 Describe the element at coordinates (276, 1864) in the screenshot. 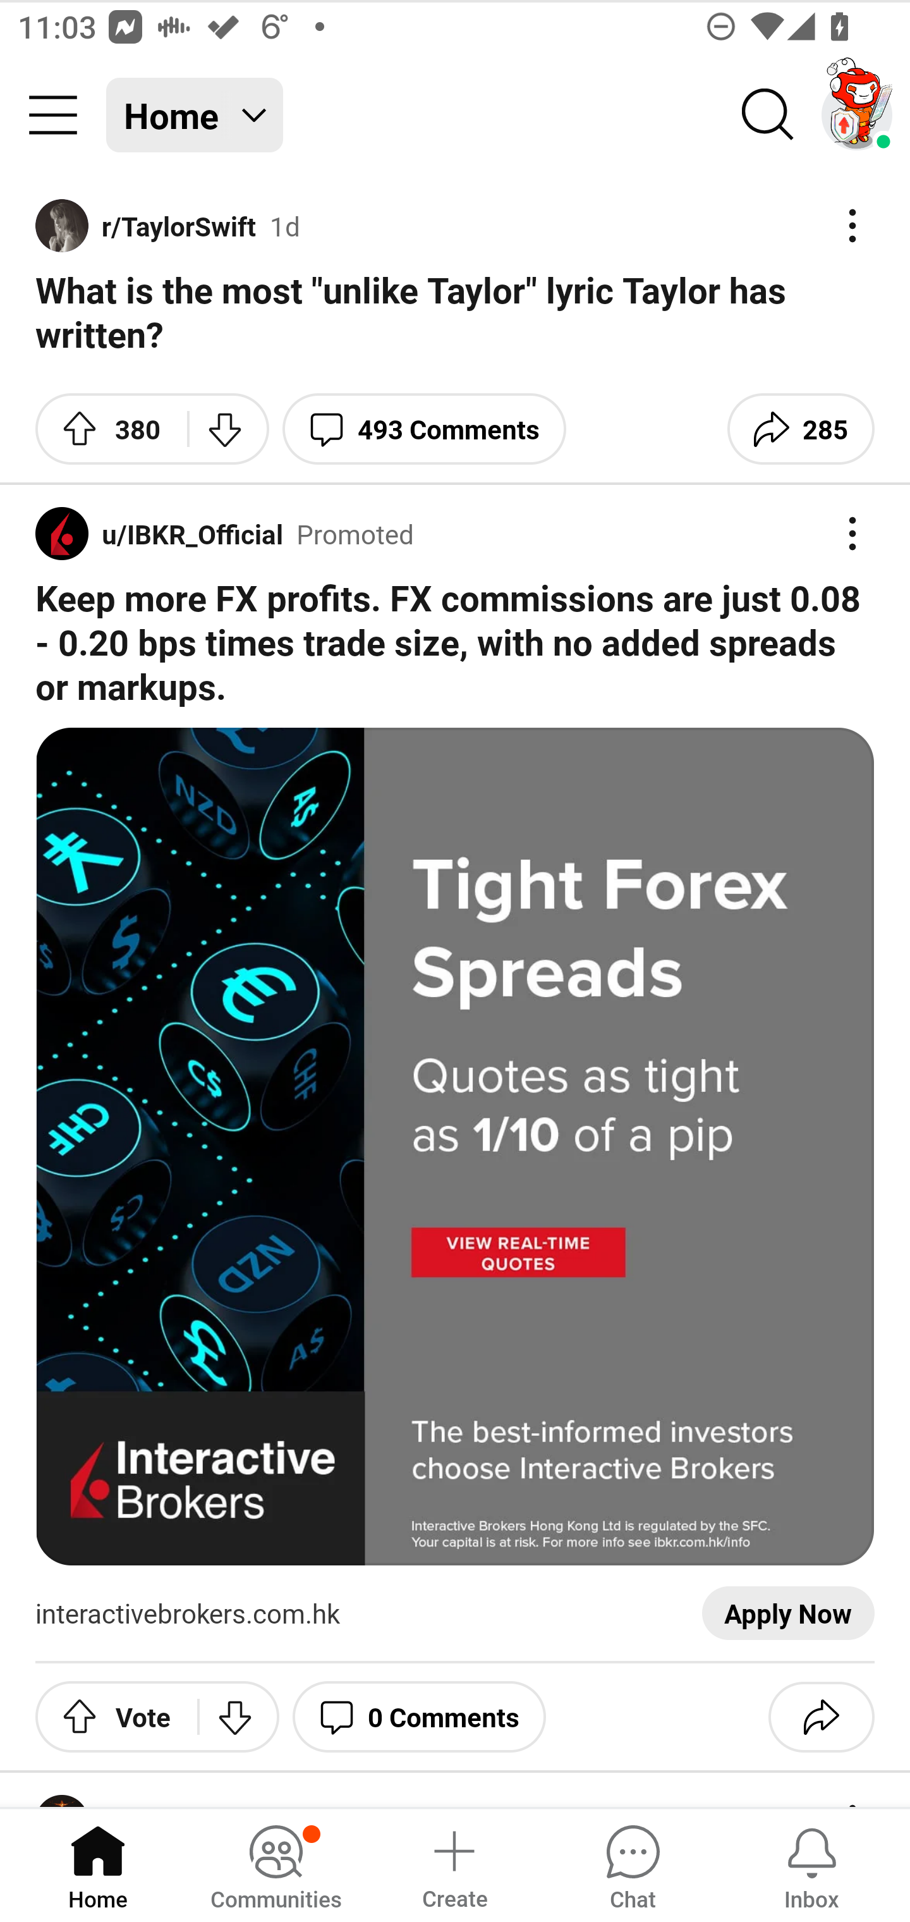

I see `Communities, has notifications Communities` at that location.